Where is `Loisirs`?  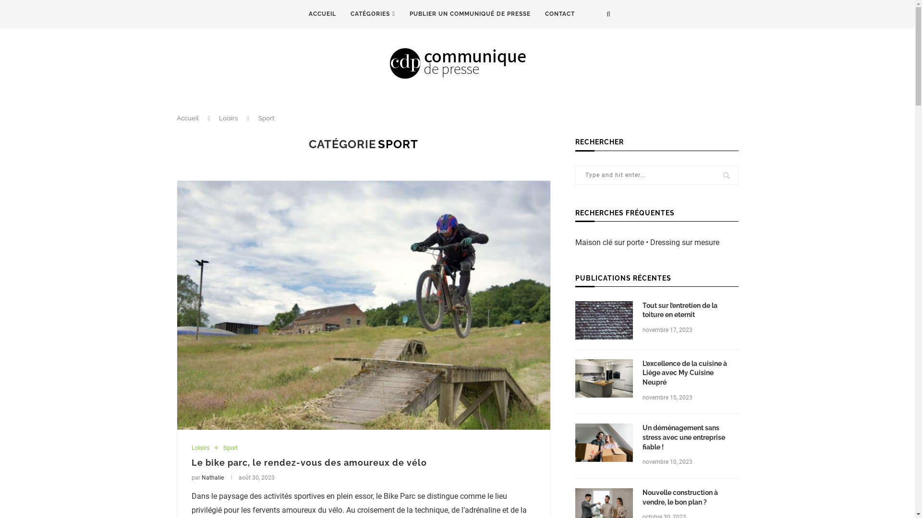
Loisirs is located at coordinates (203, 448).